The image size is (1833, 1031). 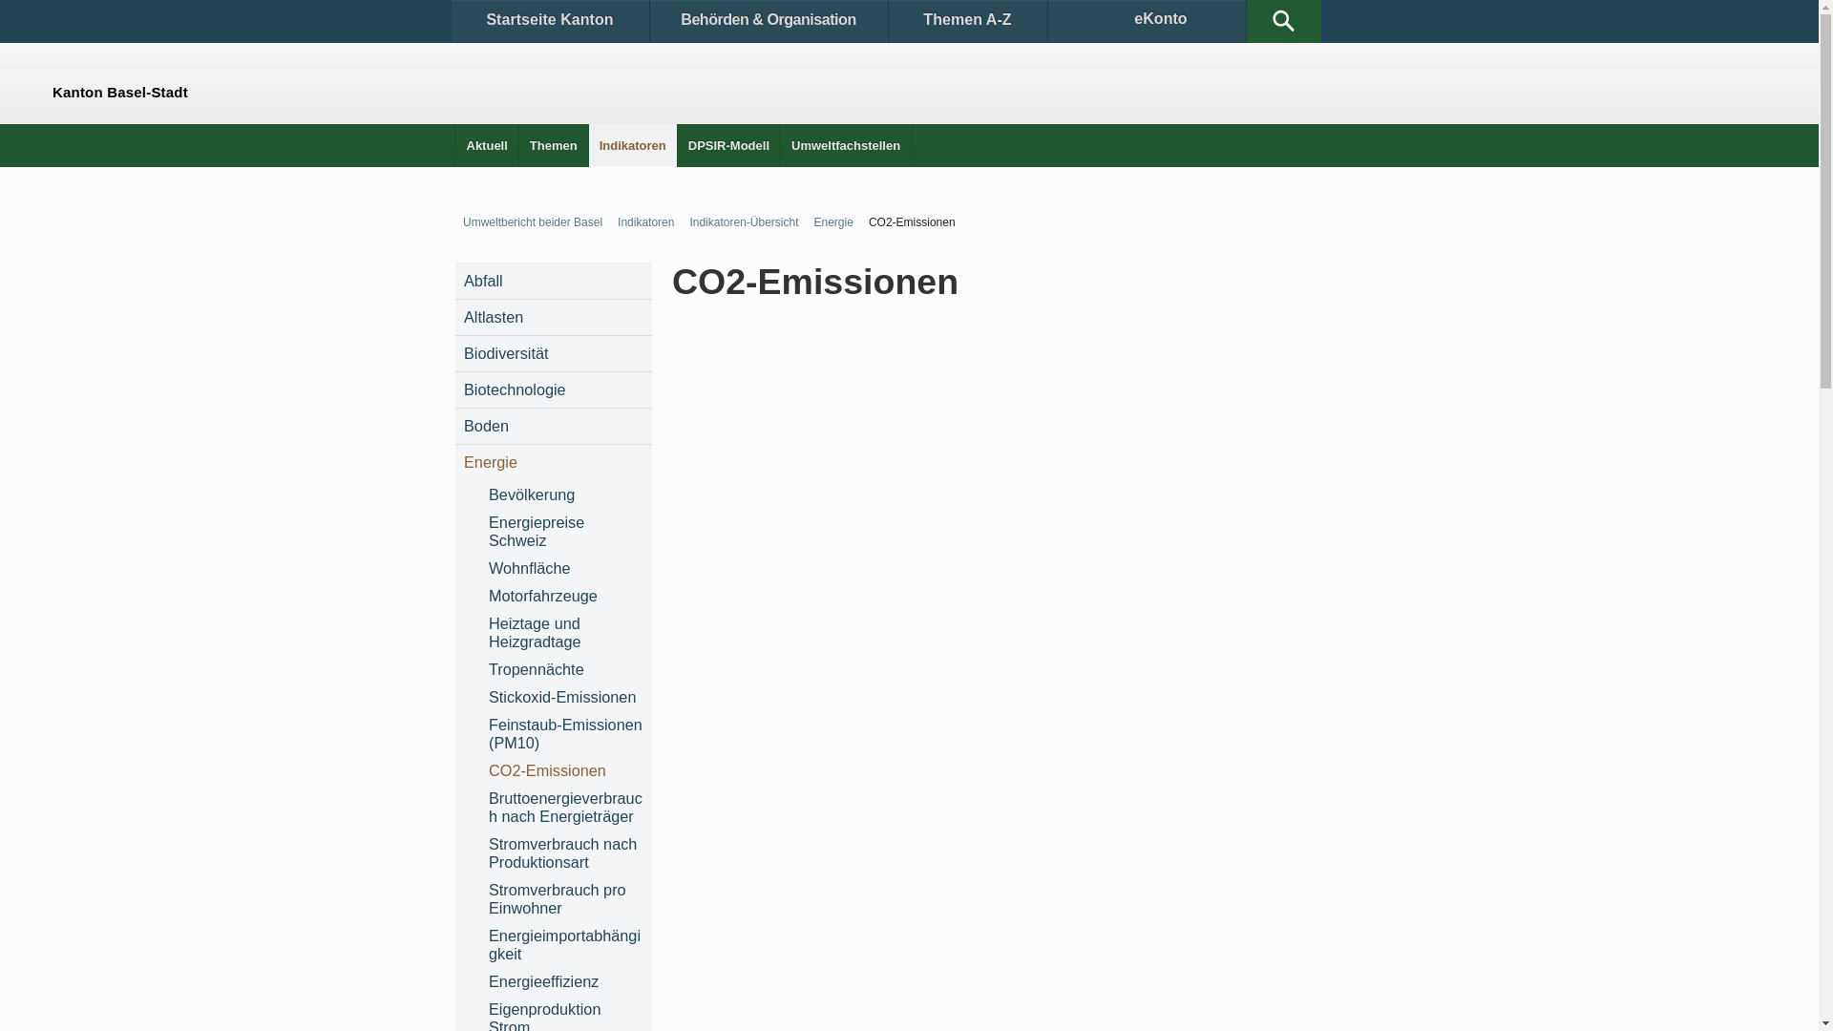 I want to click on DPSIR-Modell, so click(x=729, y=145).